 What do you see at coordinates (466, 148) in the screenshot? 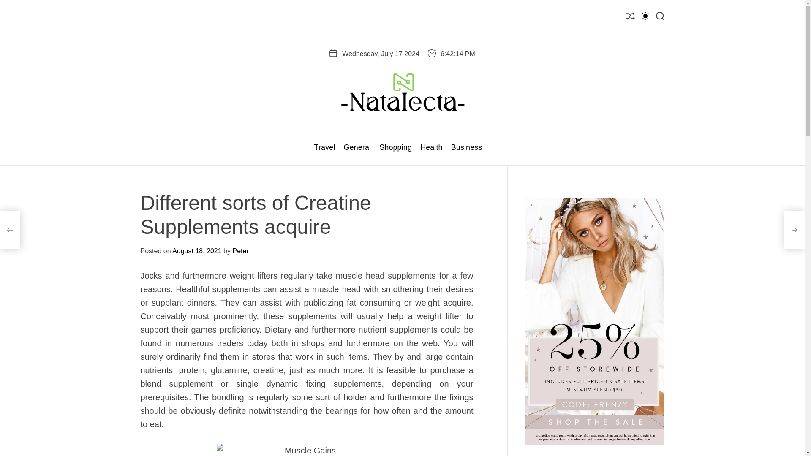
I see `Business` at bounding box center [466, 148].